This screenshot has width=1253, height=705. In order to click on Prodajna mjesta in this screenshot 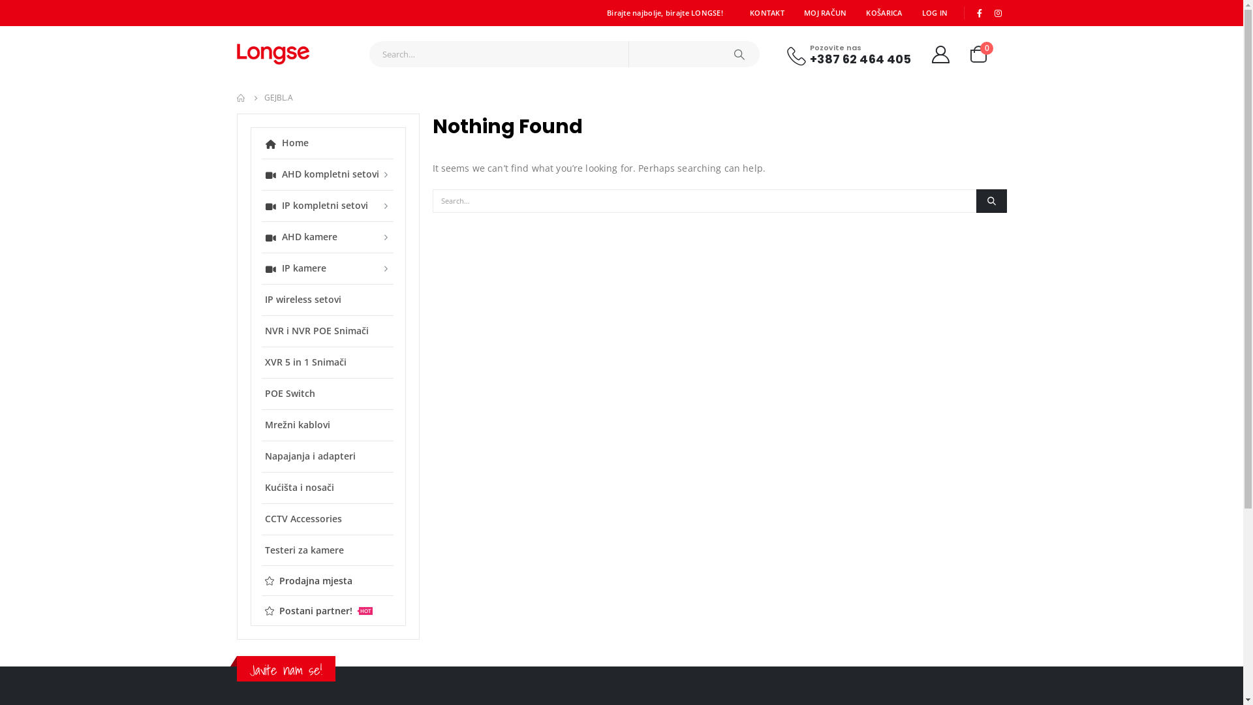, I will do `click(327, 581)`.